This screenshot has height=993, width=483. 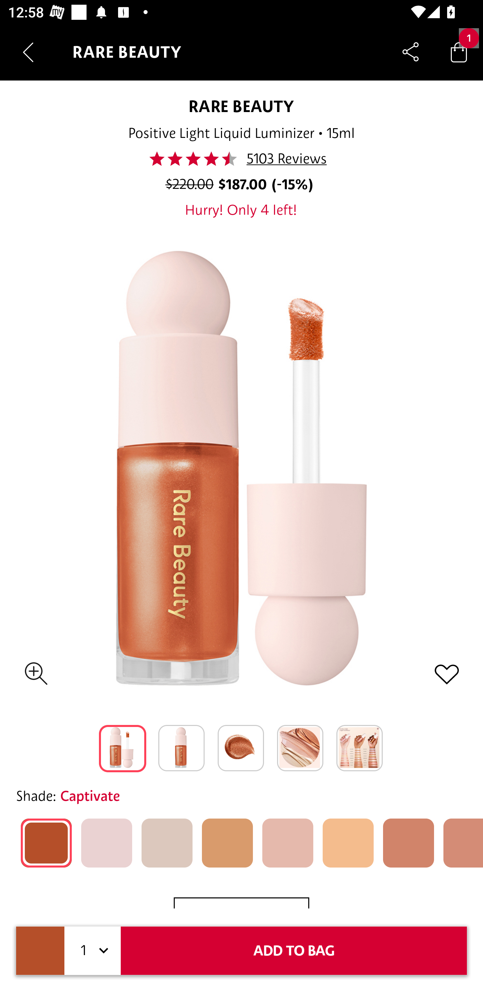 What do you see at coordinates (241, 159) in the screenshot?
I see `45.0 5103 Reviews` at bounding box center [241, 159].